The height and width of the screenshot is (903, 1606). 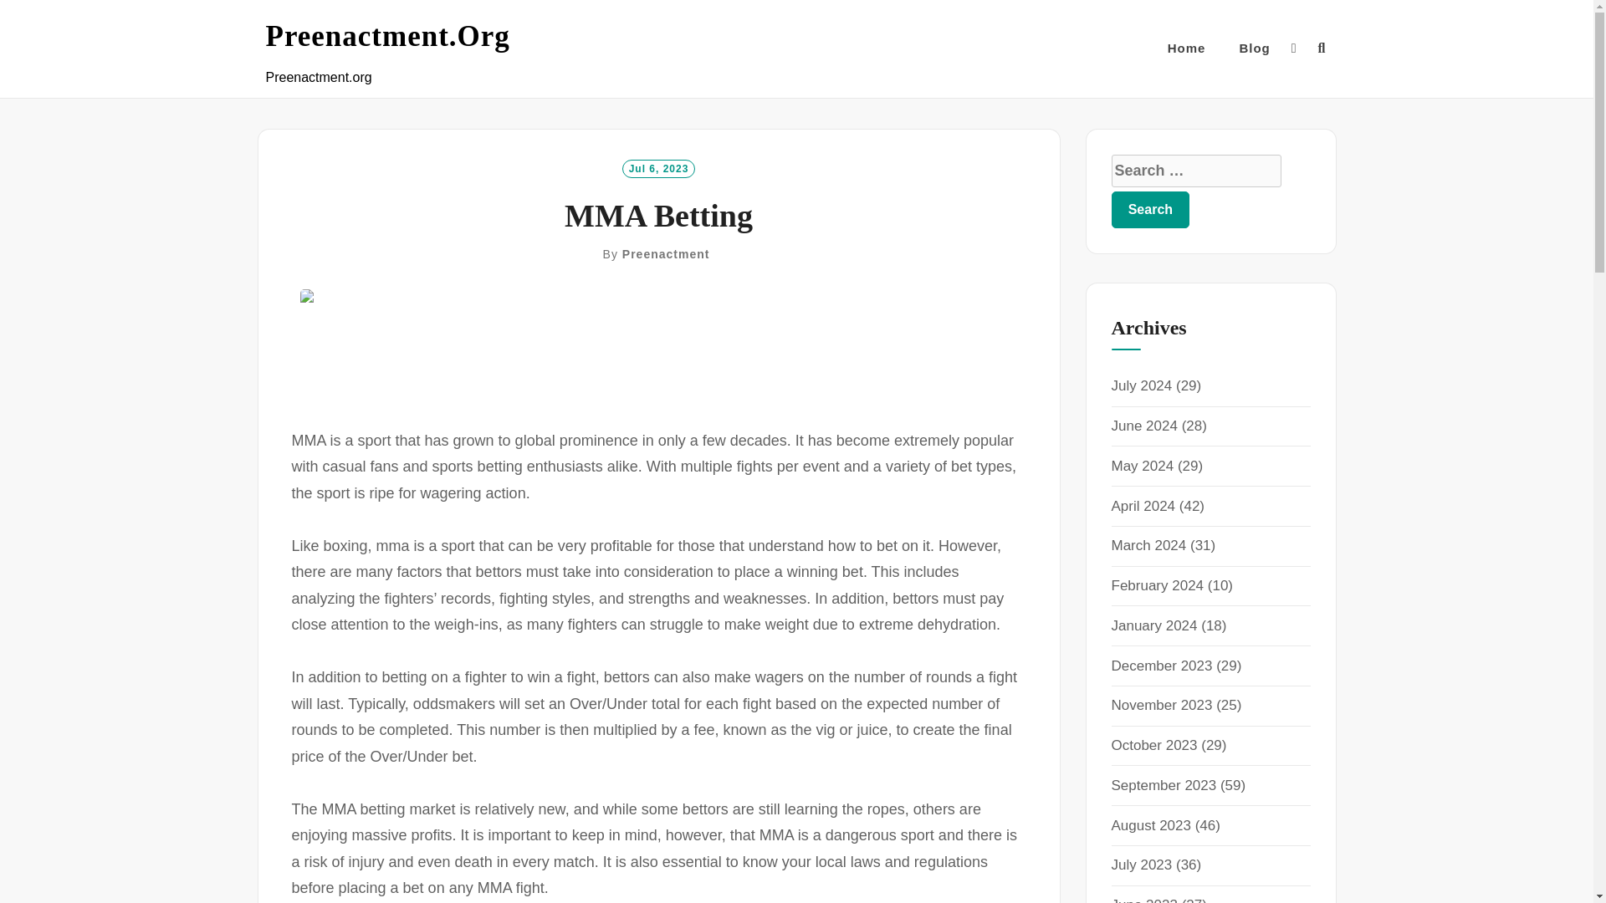 I want to click on October 2023, so click(x=1153, y=745).